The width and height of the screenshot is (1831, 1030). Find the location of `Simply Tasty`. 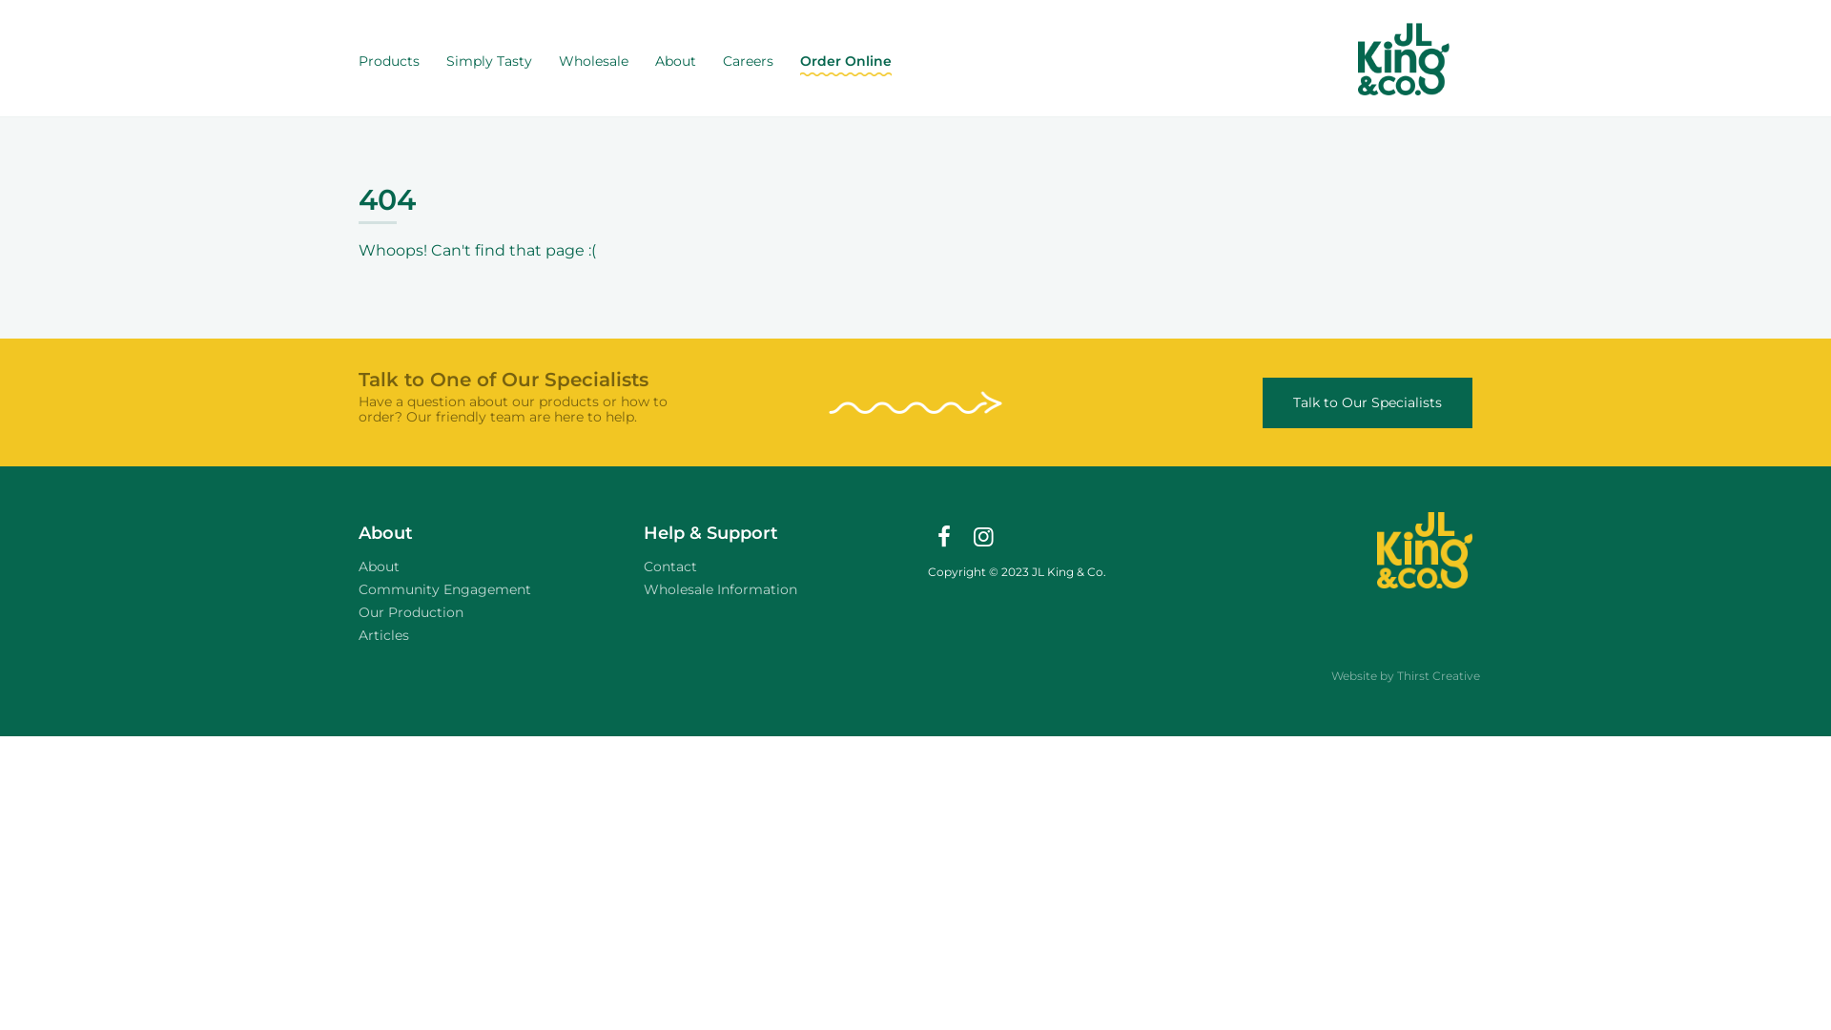

Simply Tasty is located at coordinates (489, 61).